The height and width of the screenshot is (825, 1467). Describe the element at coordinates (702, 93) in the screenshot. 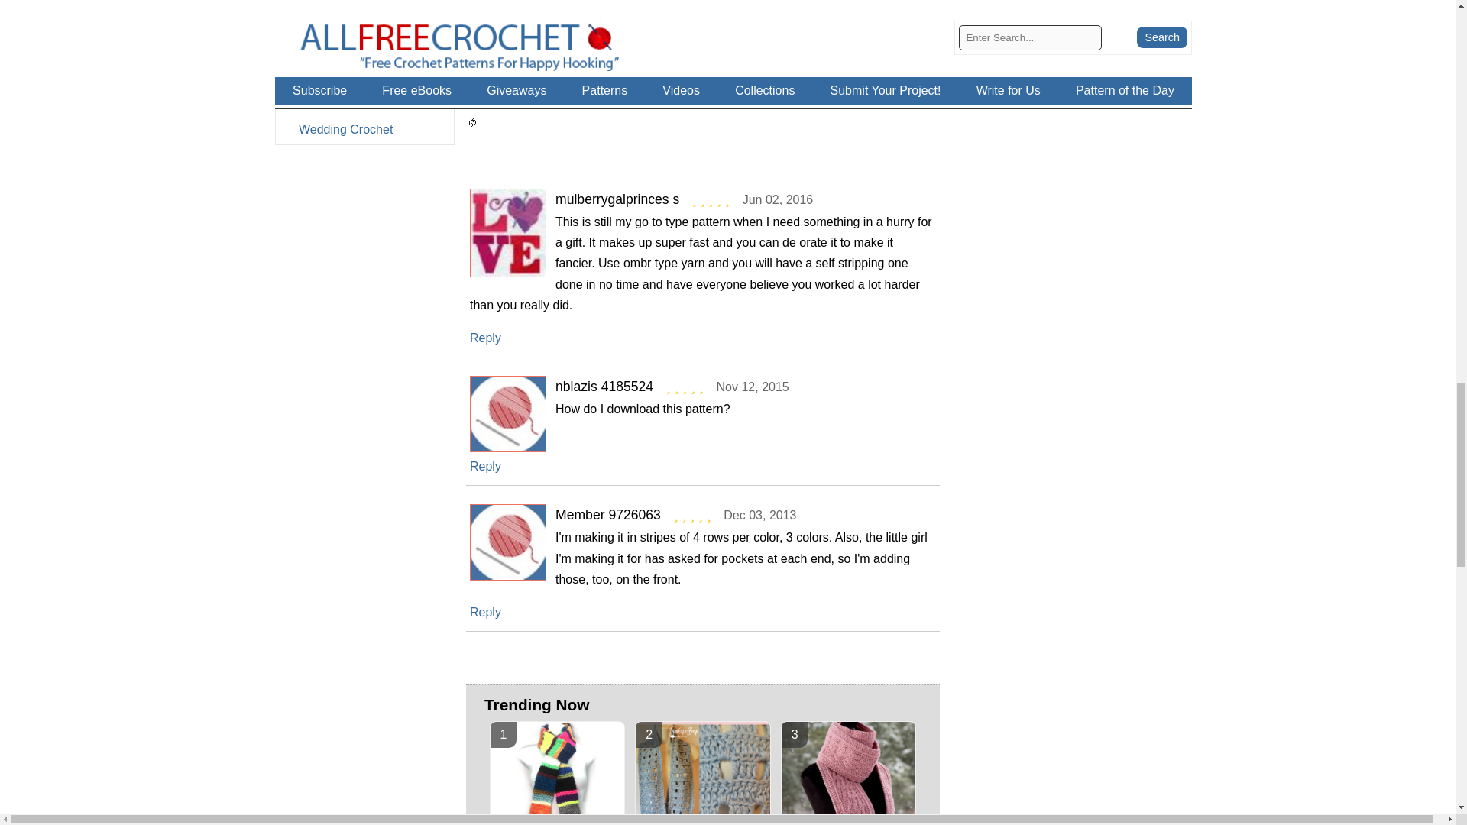

I see `Submit` at that location.